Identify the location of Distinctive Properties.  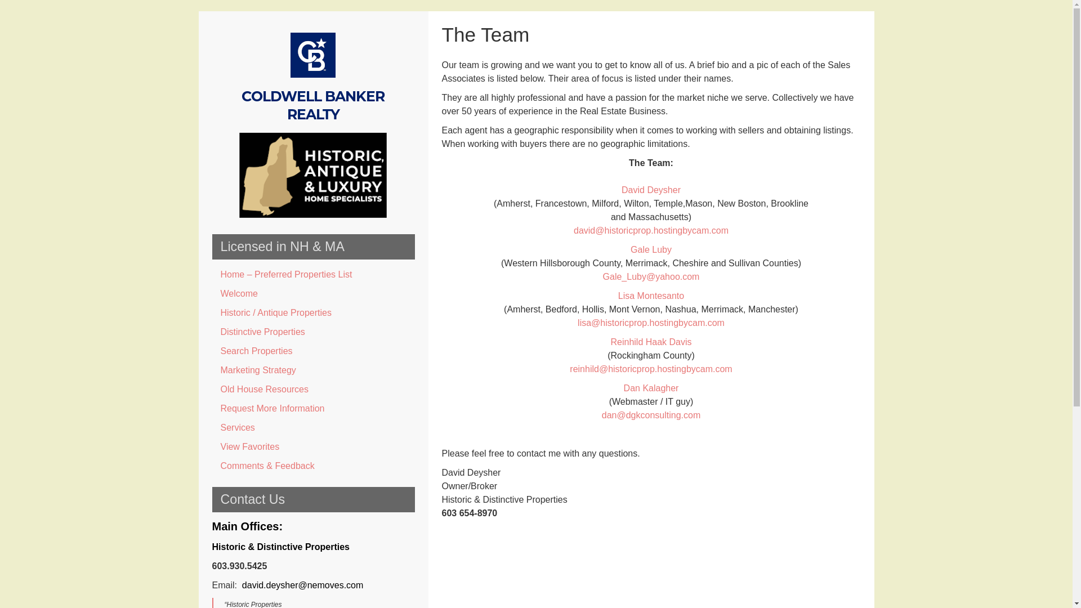
(313, 332).